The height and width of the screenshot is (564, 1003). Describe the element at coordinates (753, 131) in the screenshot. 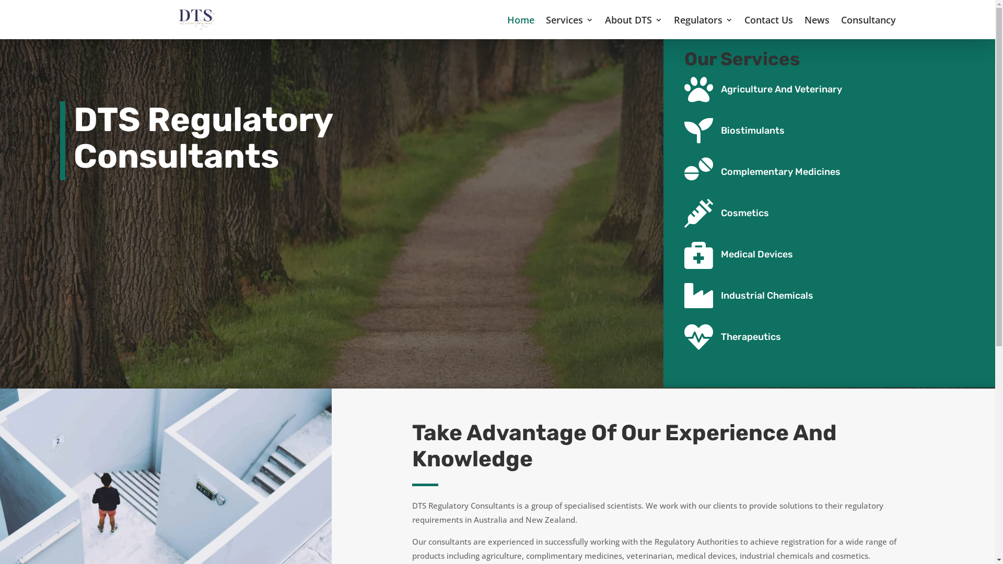

I see `Biostimulants` at that location.